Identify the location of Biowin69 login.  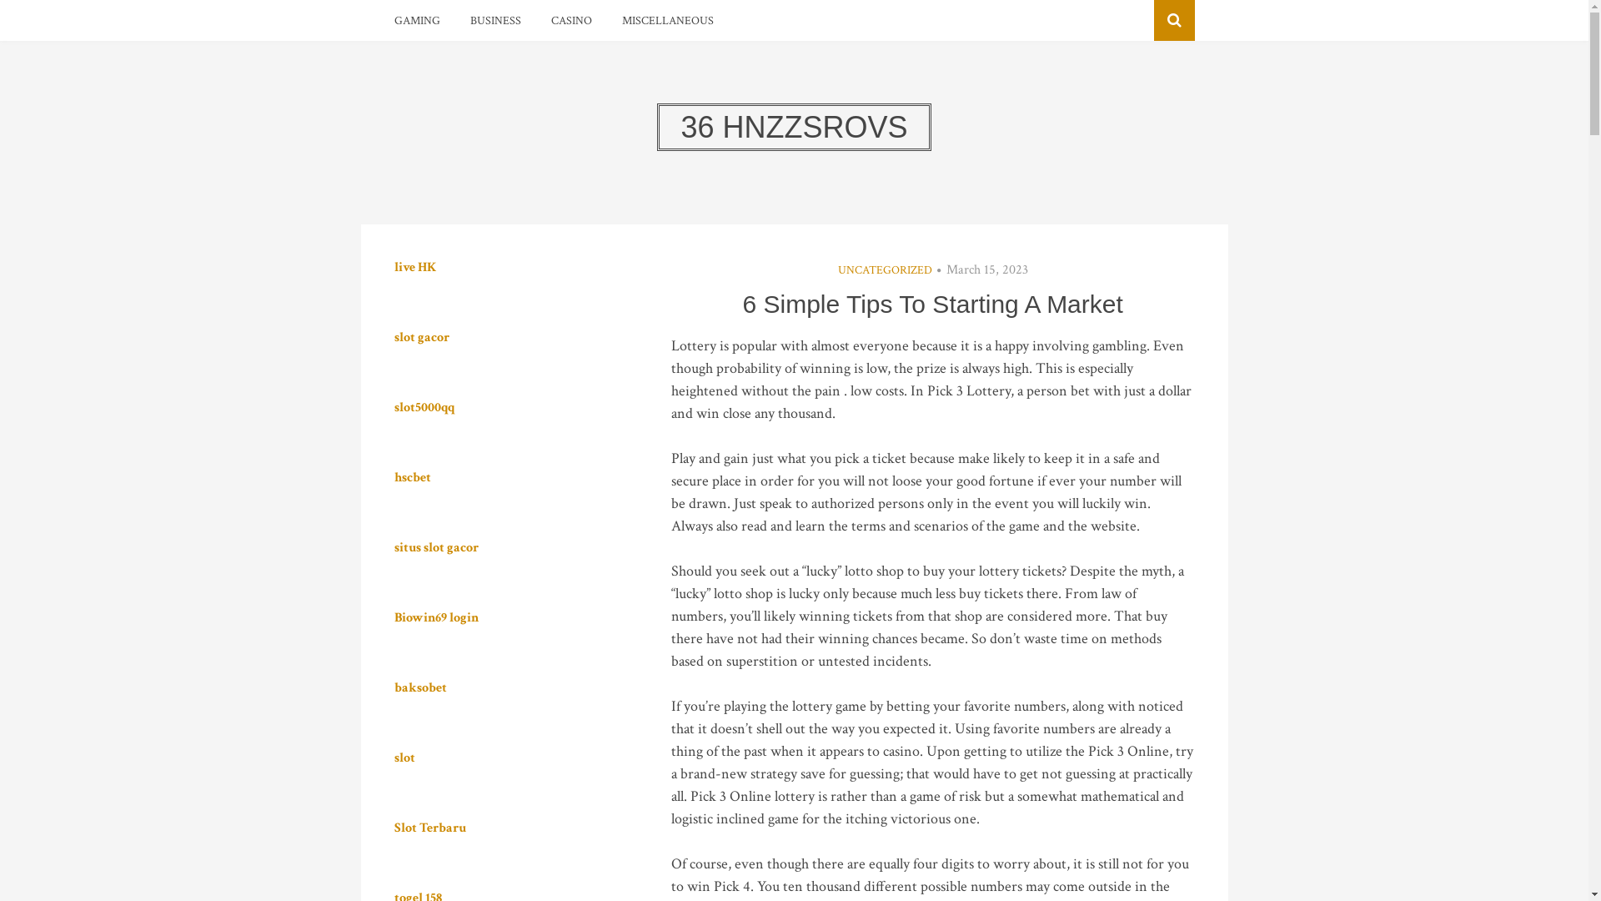
(435, 617).